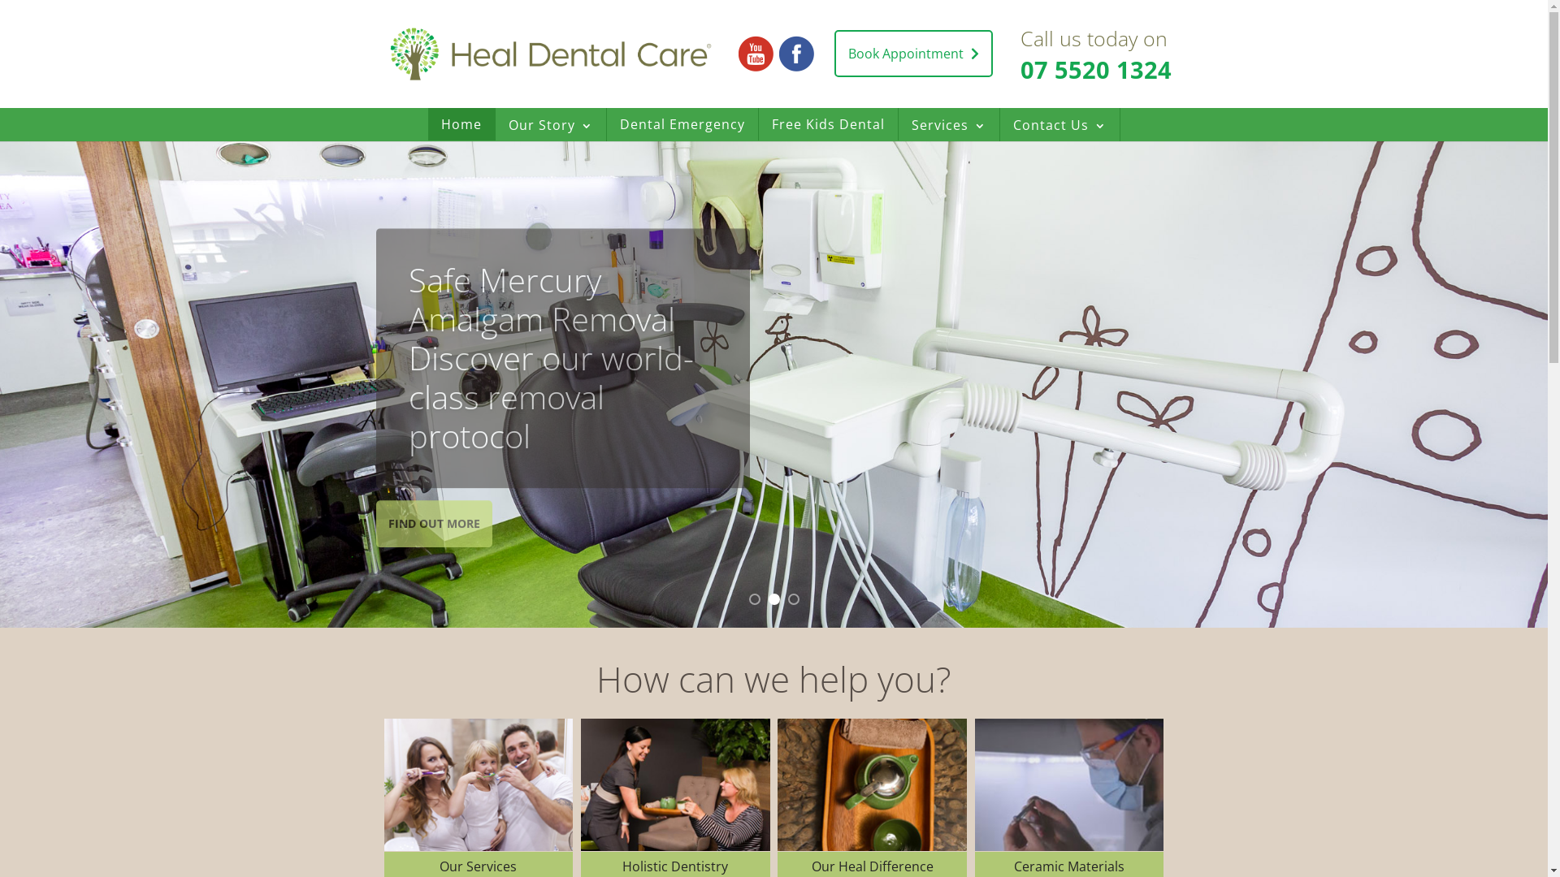 This screenshot has width=1560, height=877. What do you see at coordinates (949, 125) in the screenshot?
I see `Services` at bounding box center [949, 125].